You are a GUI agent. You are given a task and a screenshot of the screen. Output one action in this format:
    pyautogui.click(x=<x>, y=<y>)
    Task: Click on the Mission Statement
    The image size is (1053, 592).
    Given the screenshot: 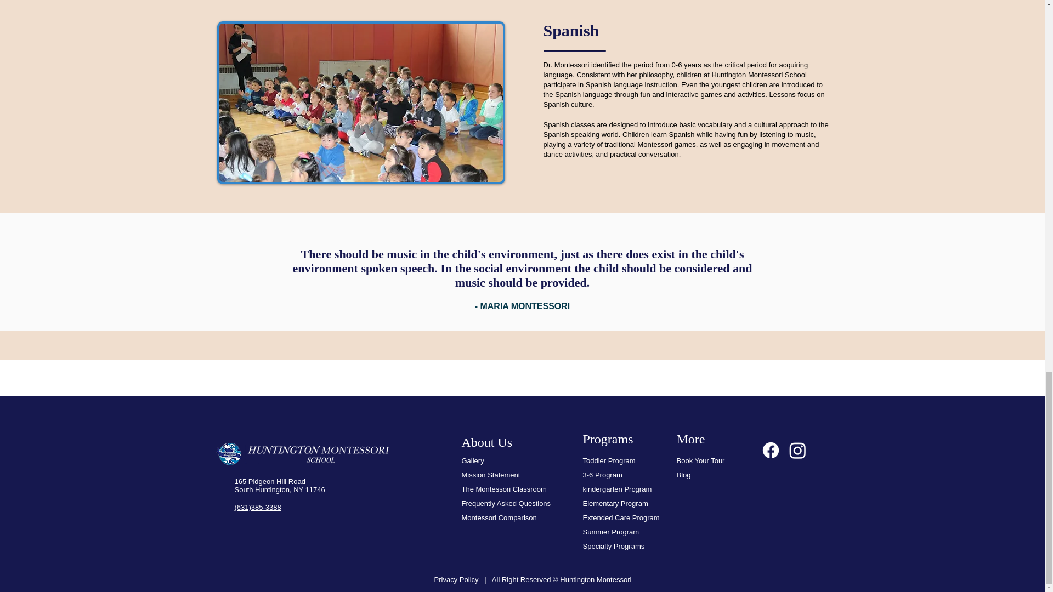 What is the action you would take?
    pyautogui.click(x=491, y=475)
    